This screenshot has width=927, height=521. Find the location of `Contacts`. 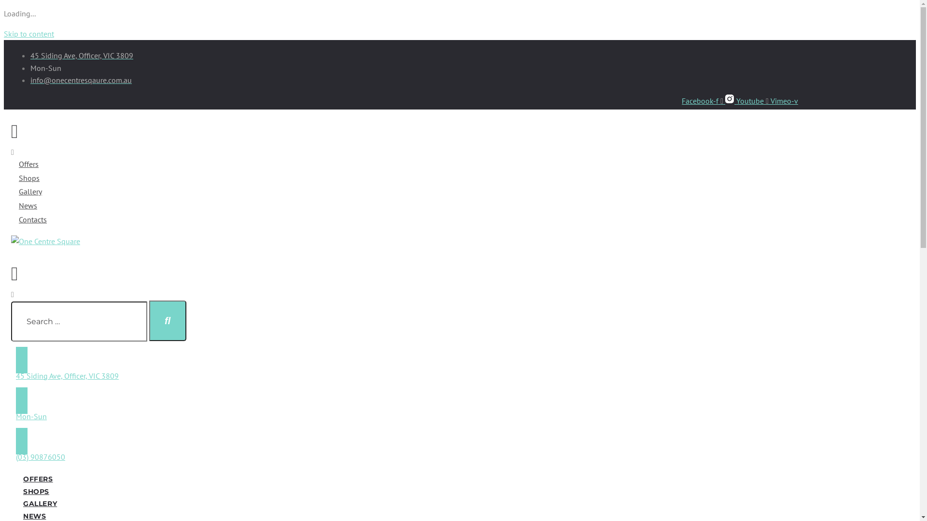

Contacts is located at coordinates (33, 219).